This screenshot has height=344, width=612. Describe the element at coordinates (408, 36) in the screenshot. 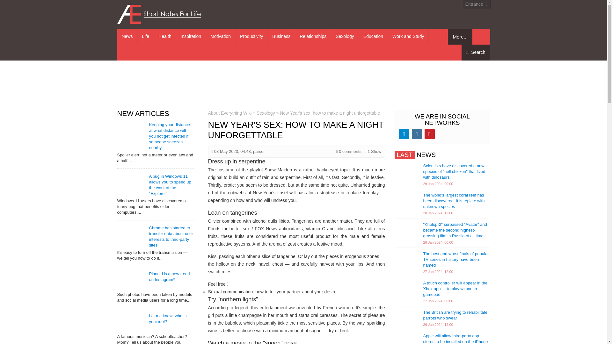

I see `Work and Study` at that location.